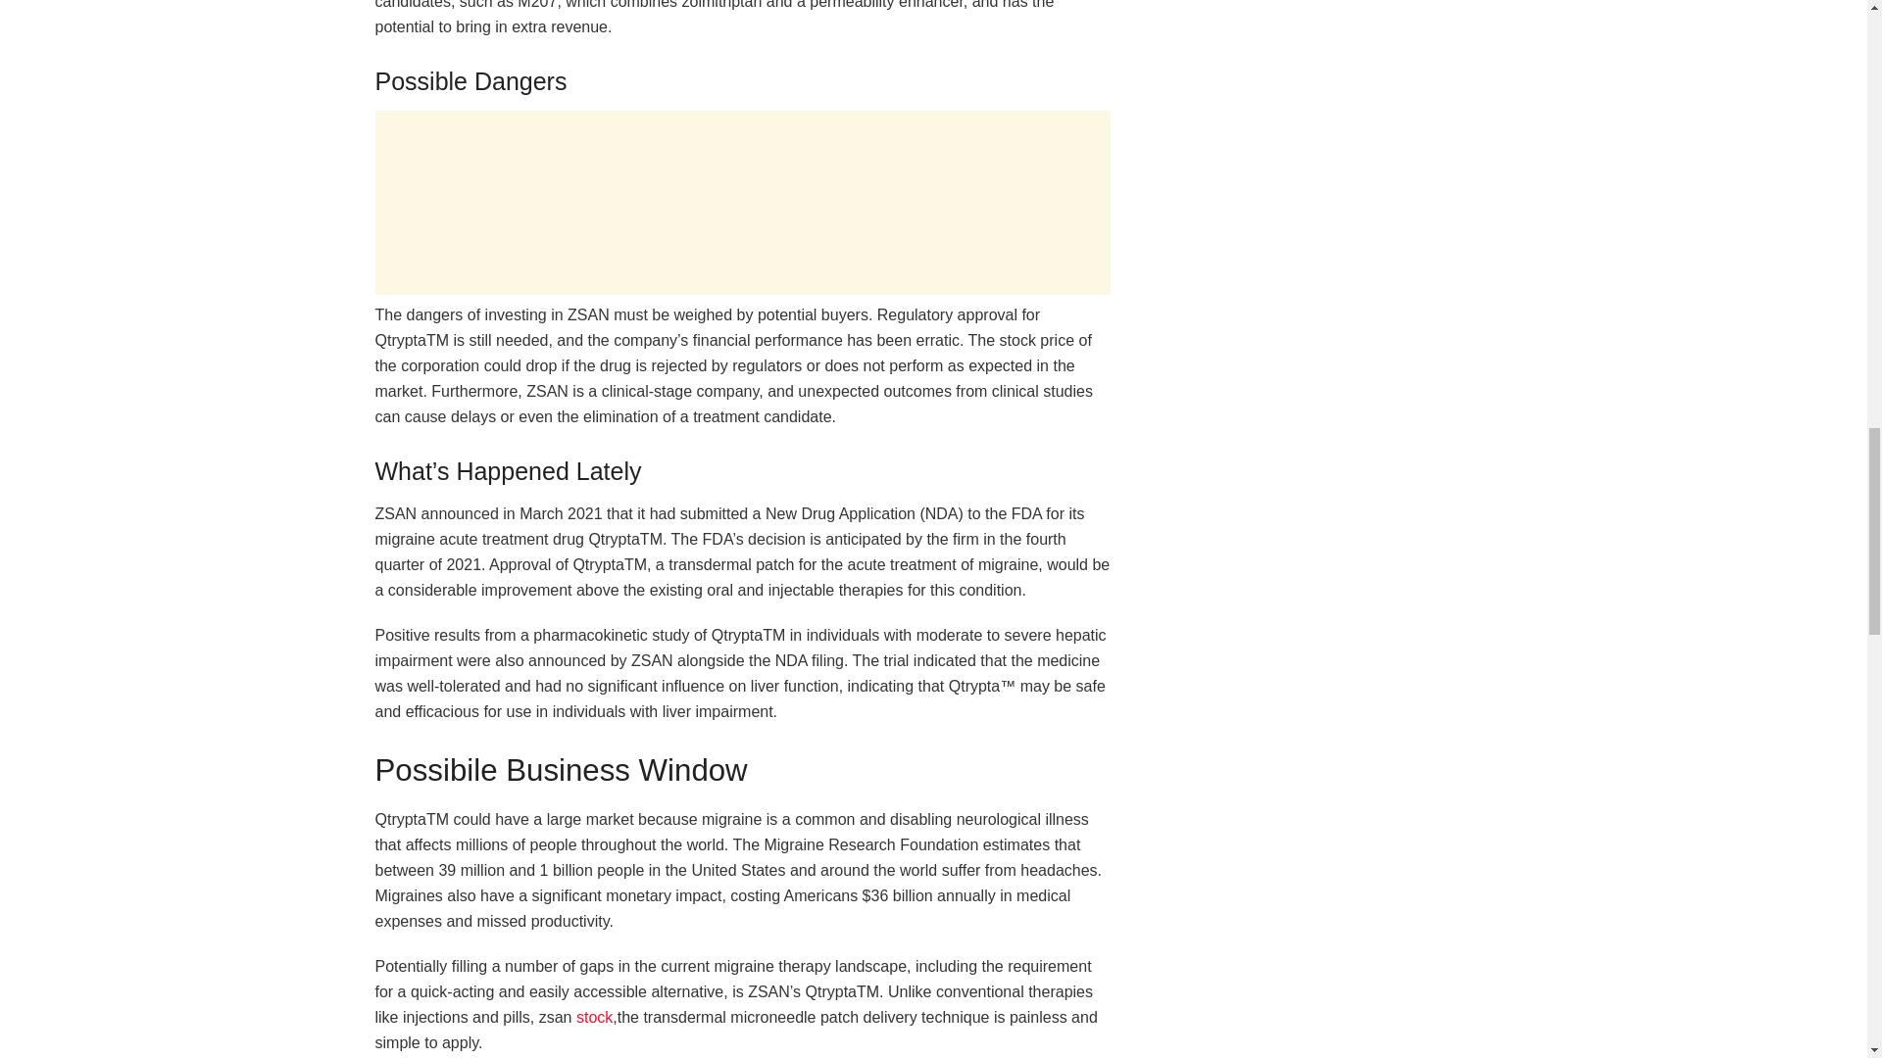  What do you see at coordinates (742, 203) in the screenshot?
I see `Advertisement` at bounding box center [742, 203].